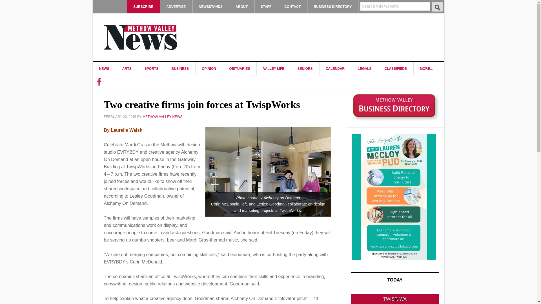 This screenshot has width=541, height=304. Describe the element at coordinates (180, 69) in the screenshot. I see `BUSINESS` at that location.